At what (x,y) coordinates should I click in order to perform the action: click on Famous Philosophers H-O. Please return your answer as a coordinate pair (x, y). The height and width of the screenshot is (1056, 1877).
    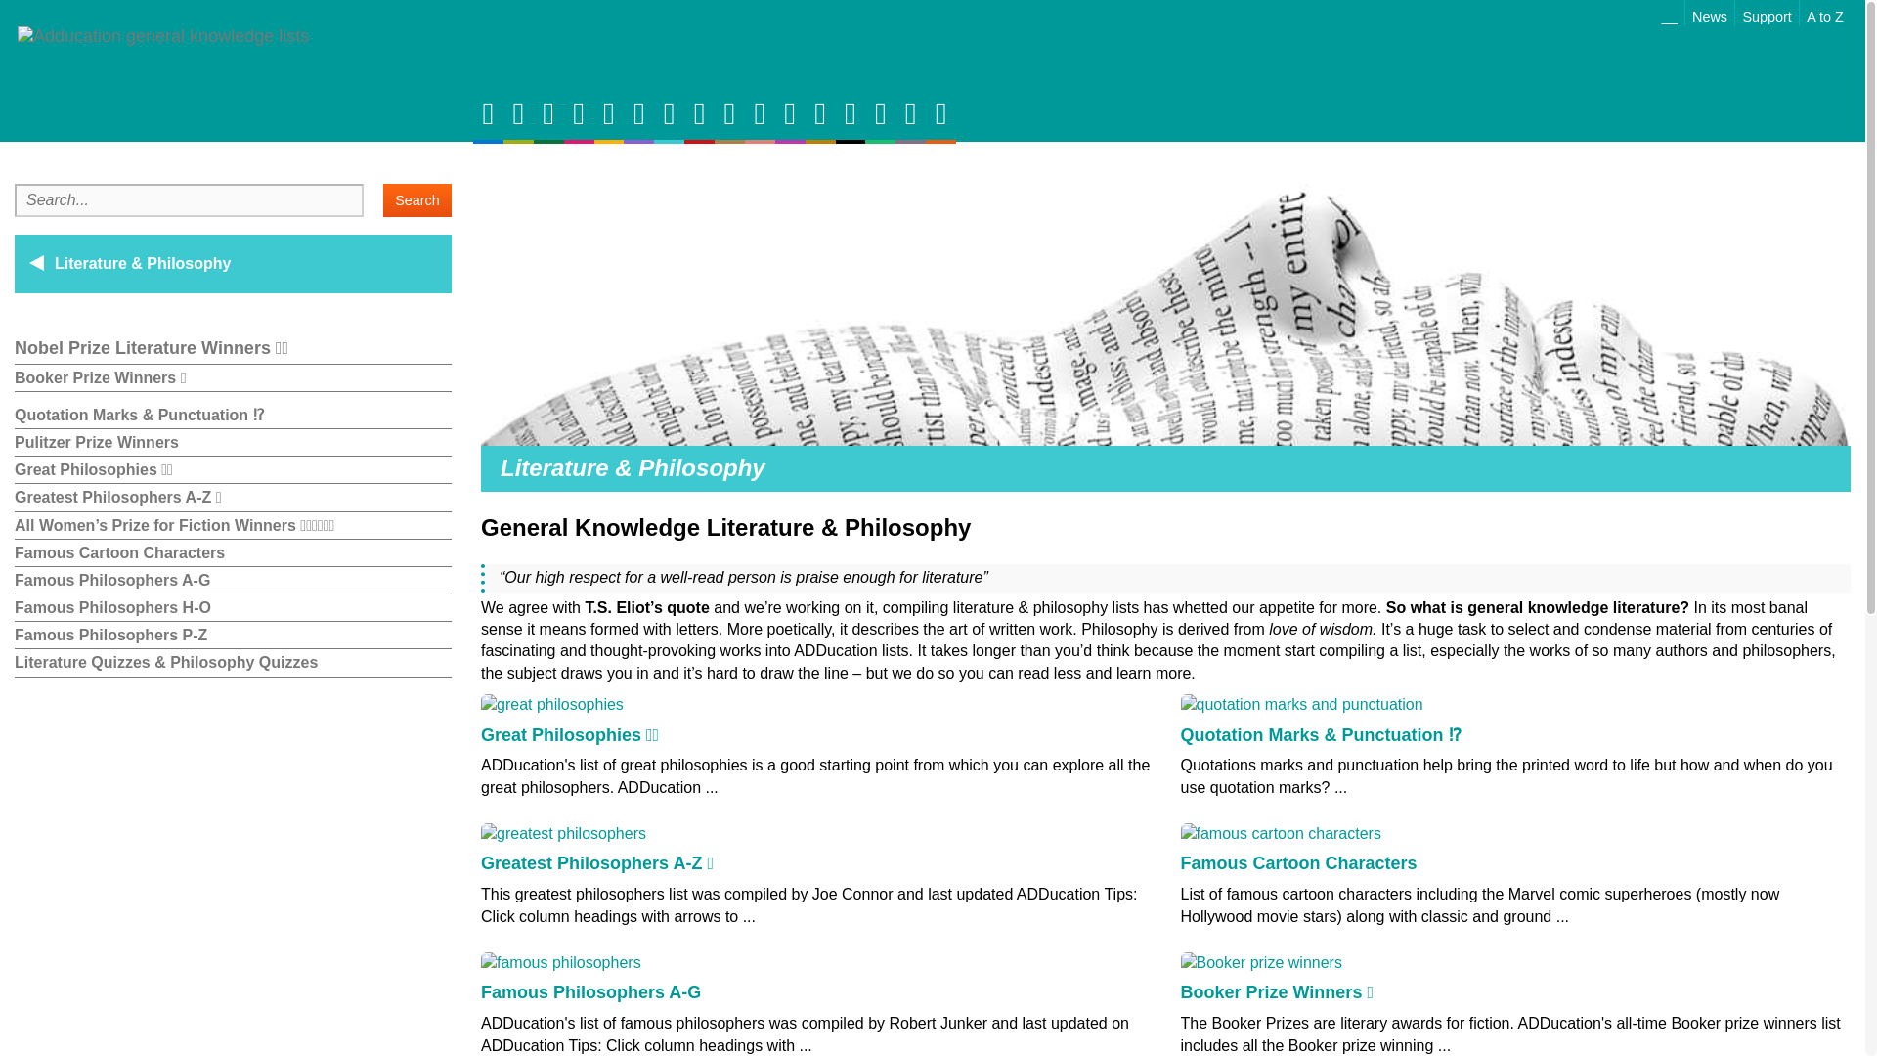
    Looking at the image, I should click on (233, 608).